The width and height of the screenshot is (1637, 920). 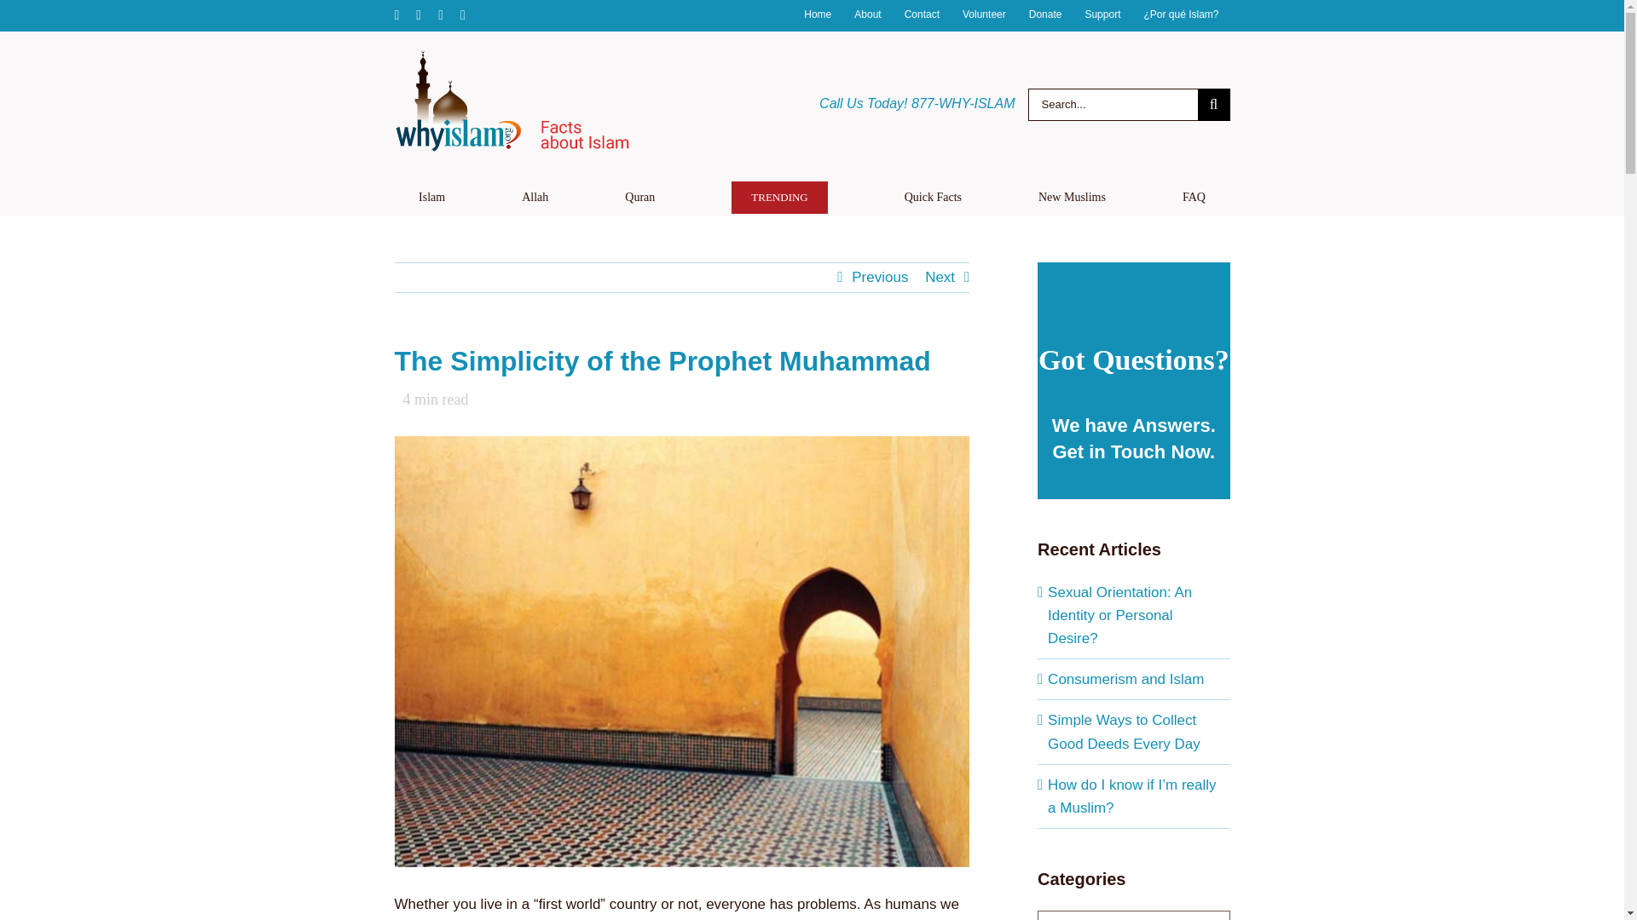 I want to click on Volunteer, so click(x=984, y=15).